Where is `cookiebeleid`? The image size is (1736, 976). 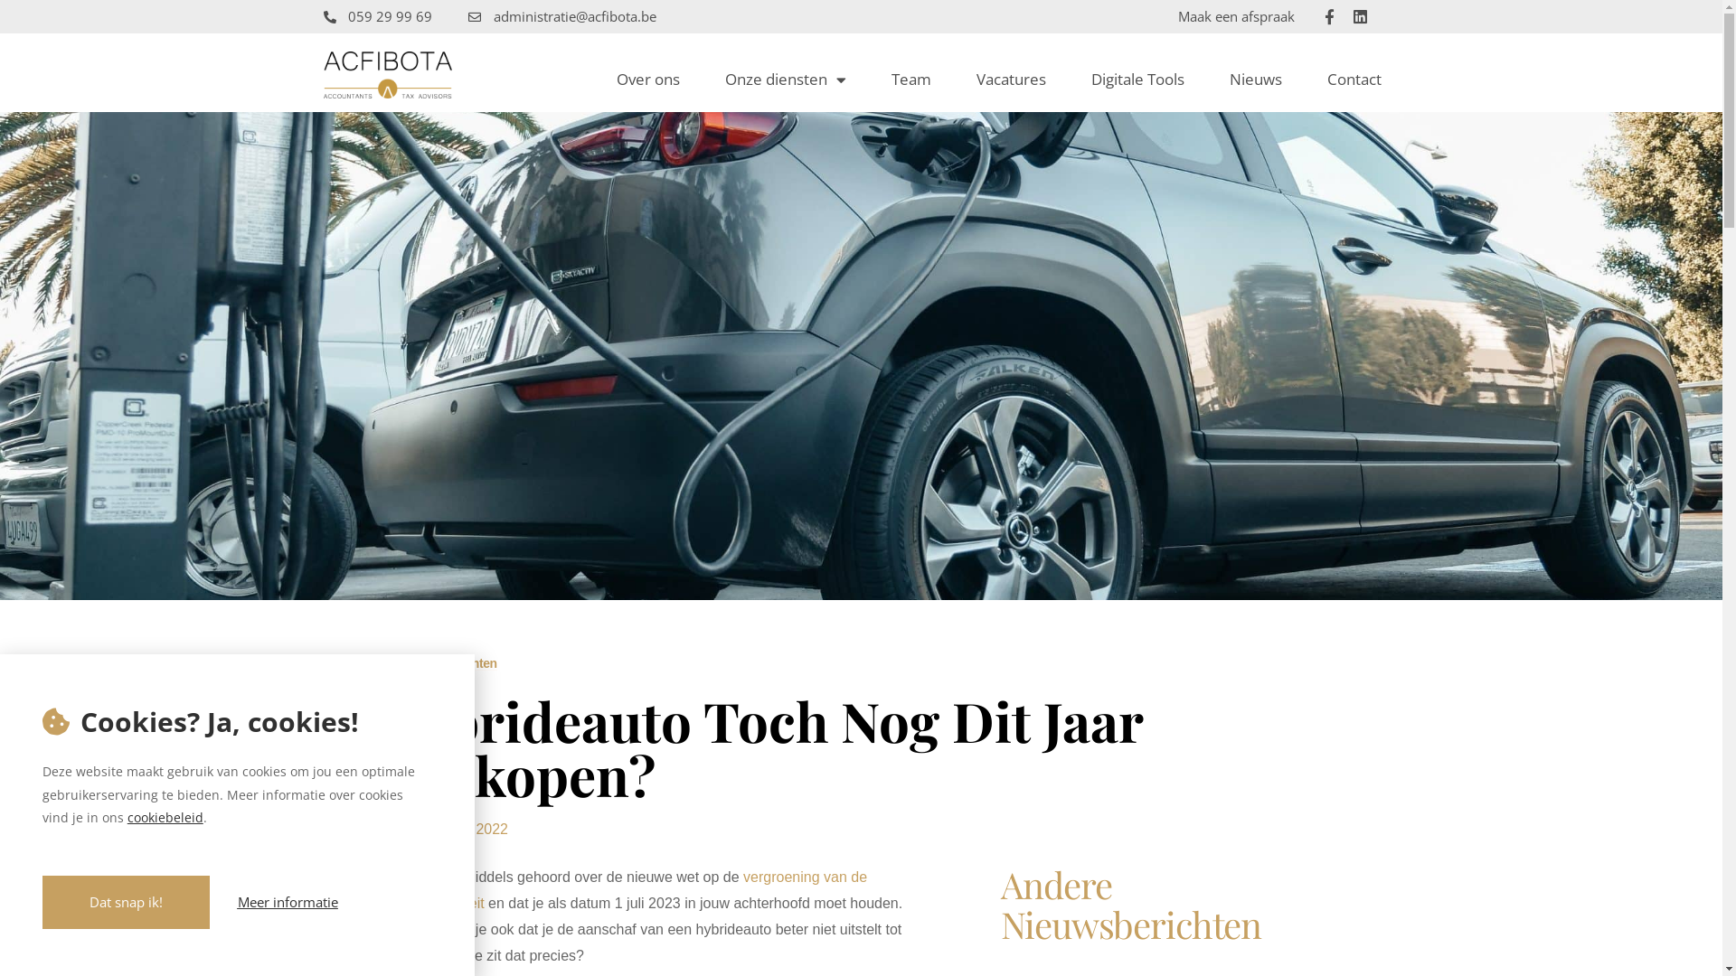
cookiebeleid is located at coordinates (165, 817).